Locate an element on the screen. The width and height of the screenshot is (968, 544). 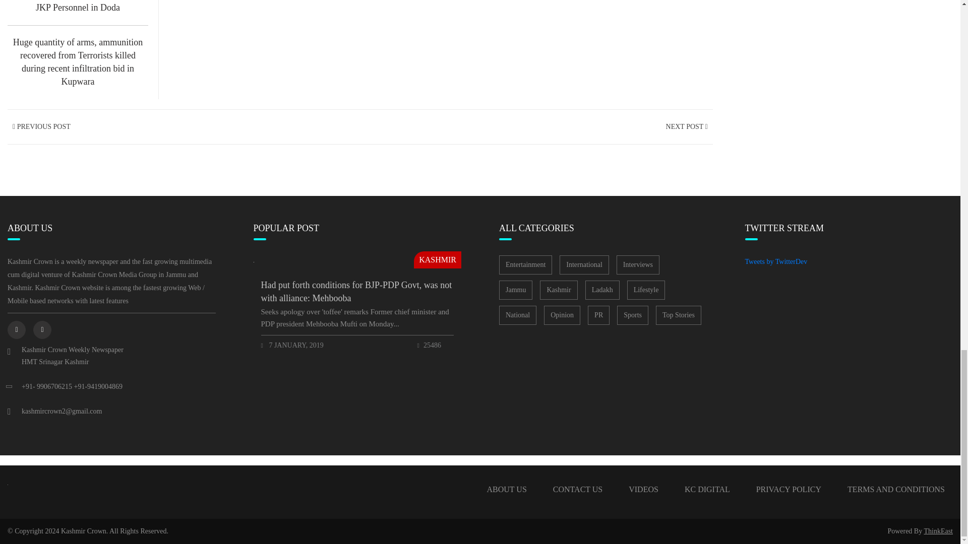
LG Condemns Attack on Army and JKP Personnel in Doda is located at coordinates (78, 7).